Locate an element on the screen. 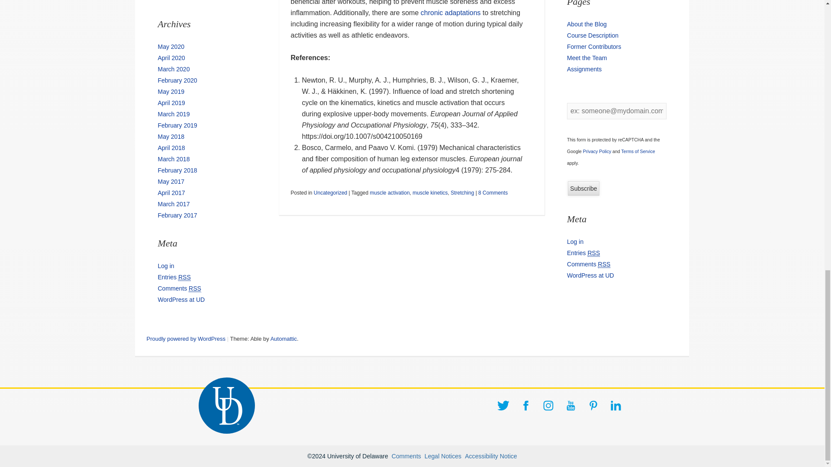  muscle activation is located at coordinates (390, 192).